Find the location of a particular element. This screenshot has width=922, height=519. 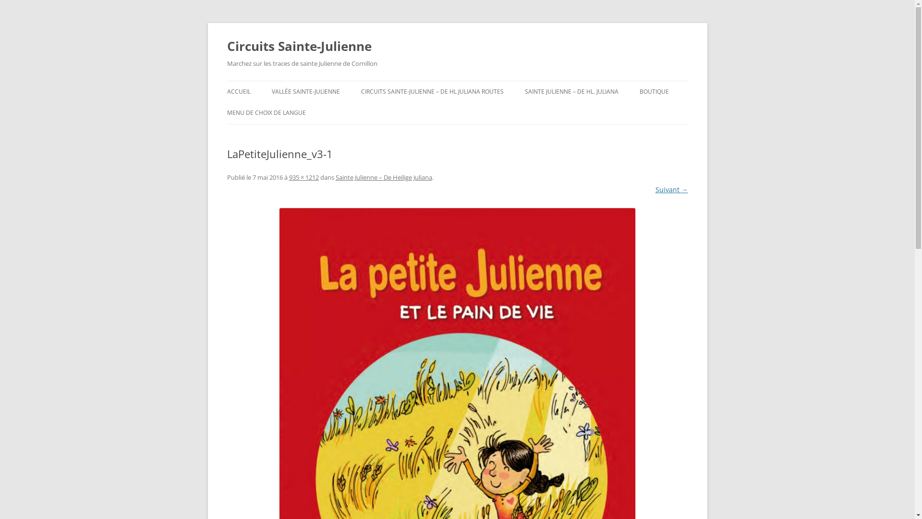

Aller au contenu is located at coordinates (457, 81).